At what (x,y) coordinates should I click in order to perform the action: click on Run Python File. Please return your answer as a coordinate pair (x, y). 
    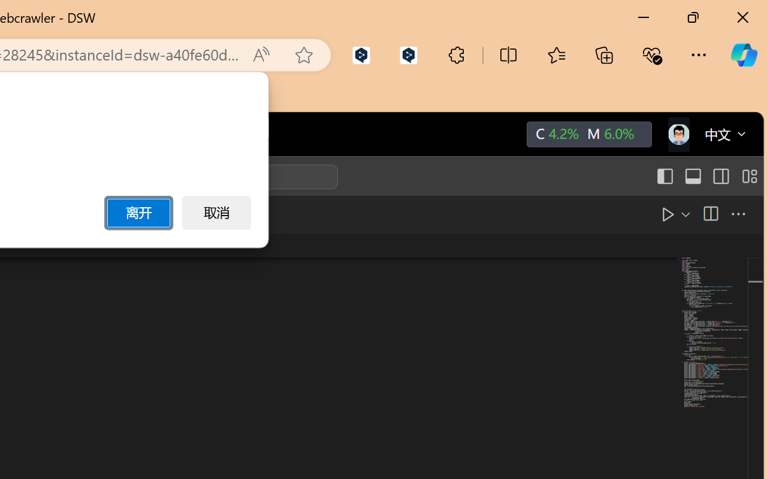
    Looking at the image, I should click on (640, 214).